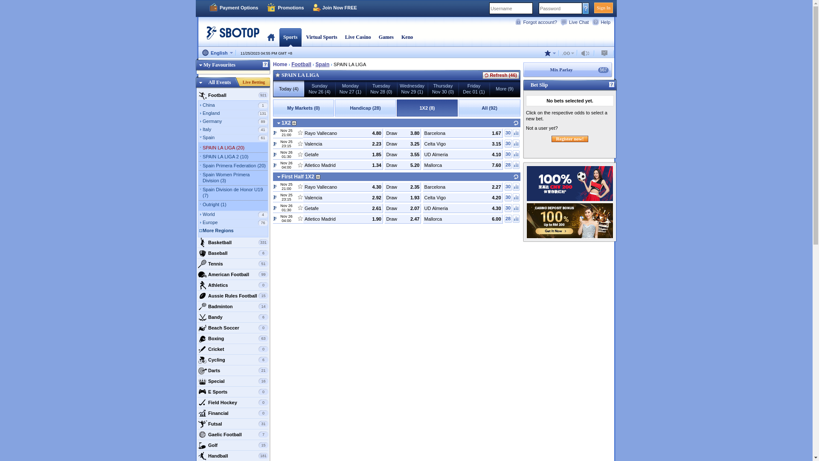  What do you see at coordinates (463, 155) in the screenshot?
I see `4.10
UD Almeria` at bounding box center [463, 155].